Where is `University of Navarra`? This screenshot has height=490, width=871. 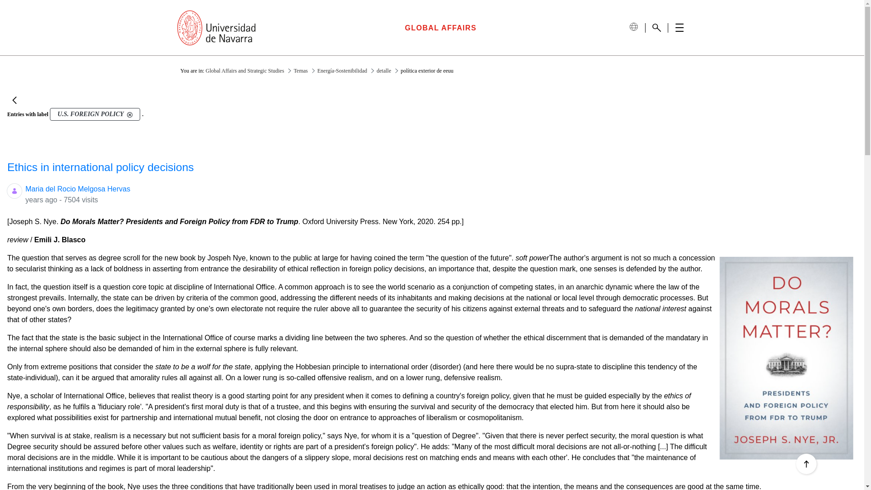 University of Navarra is located at coordinates (216, 28).